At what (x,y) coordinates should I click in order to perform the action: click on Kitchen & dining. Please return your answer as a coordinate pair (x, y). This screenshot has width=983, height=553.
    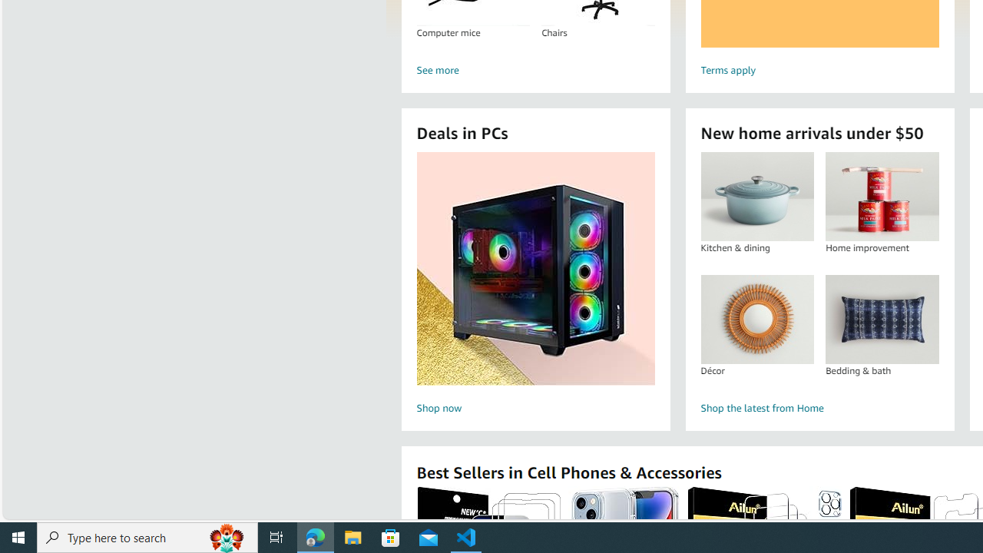
    Looking at the image, I should click on (757, 197).